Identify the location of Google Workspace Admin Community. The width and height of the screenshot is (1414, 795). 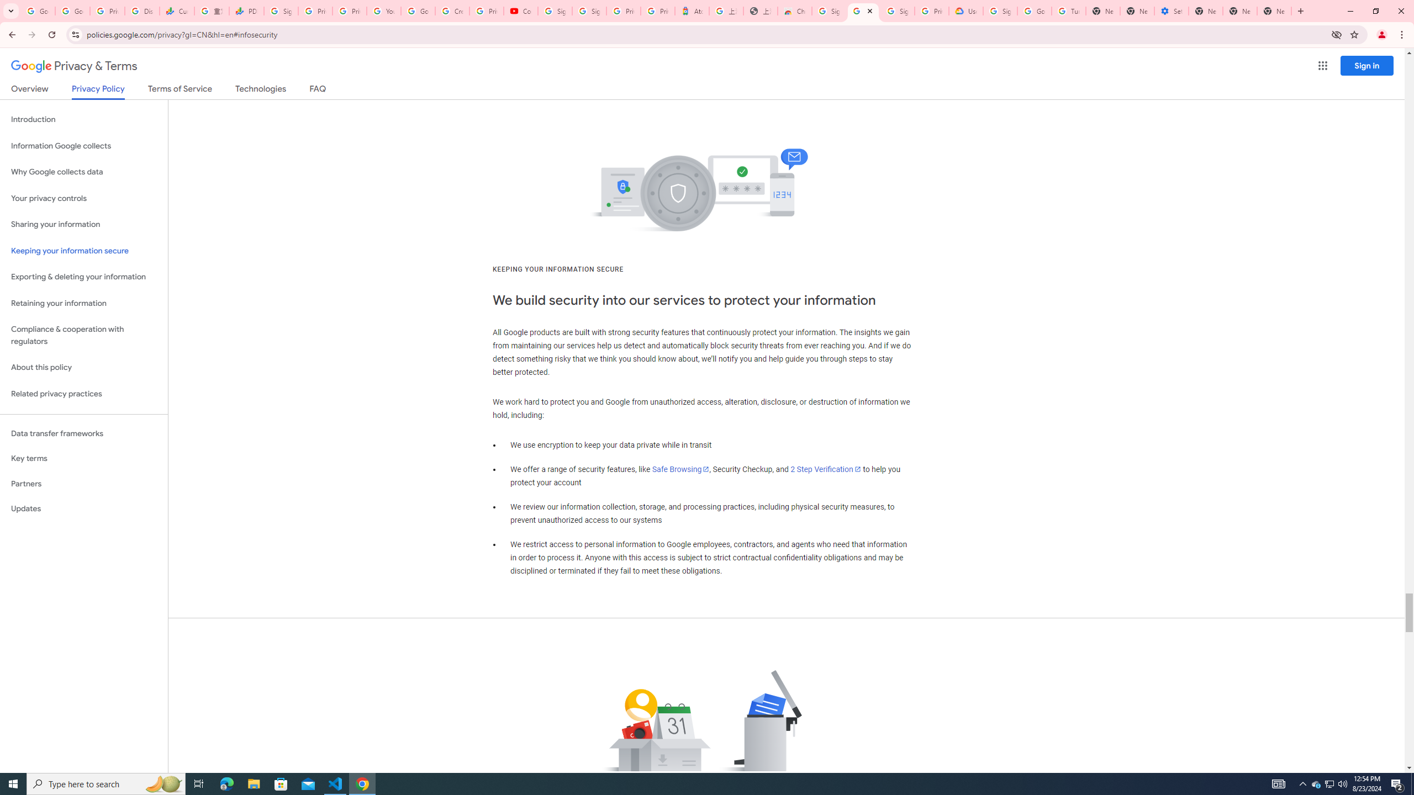
(38, 11).